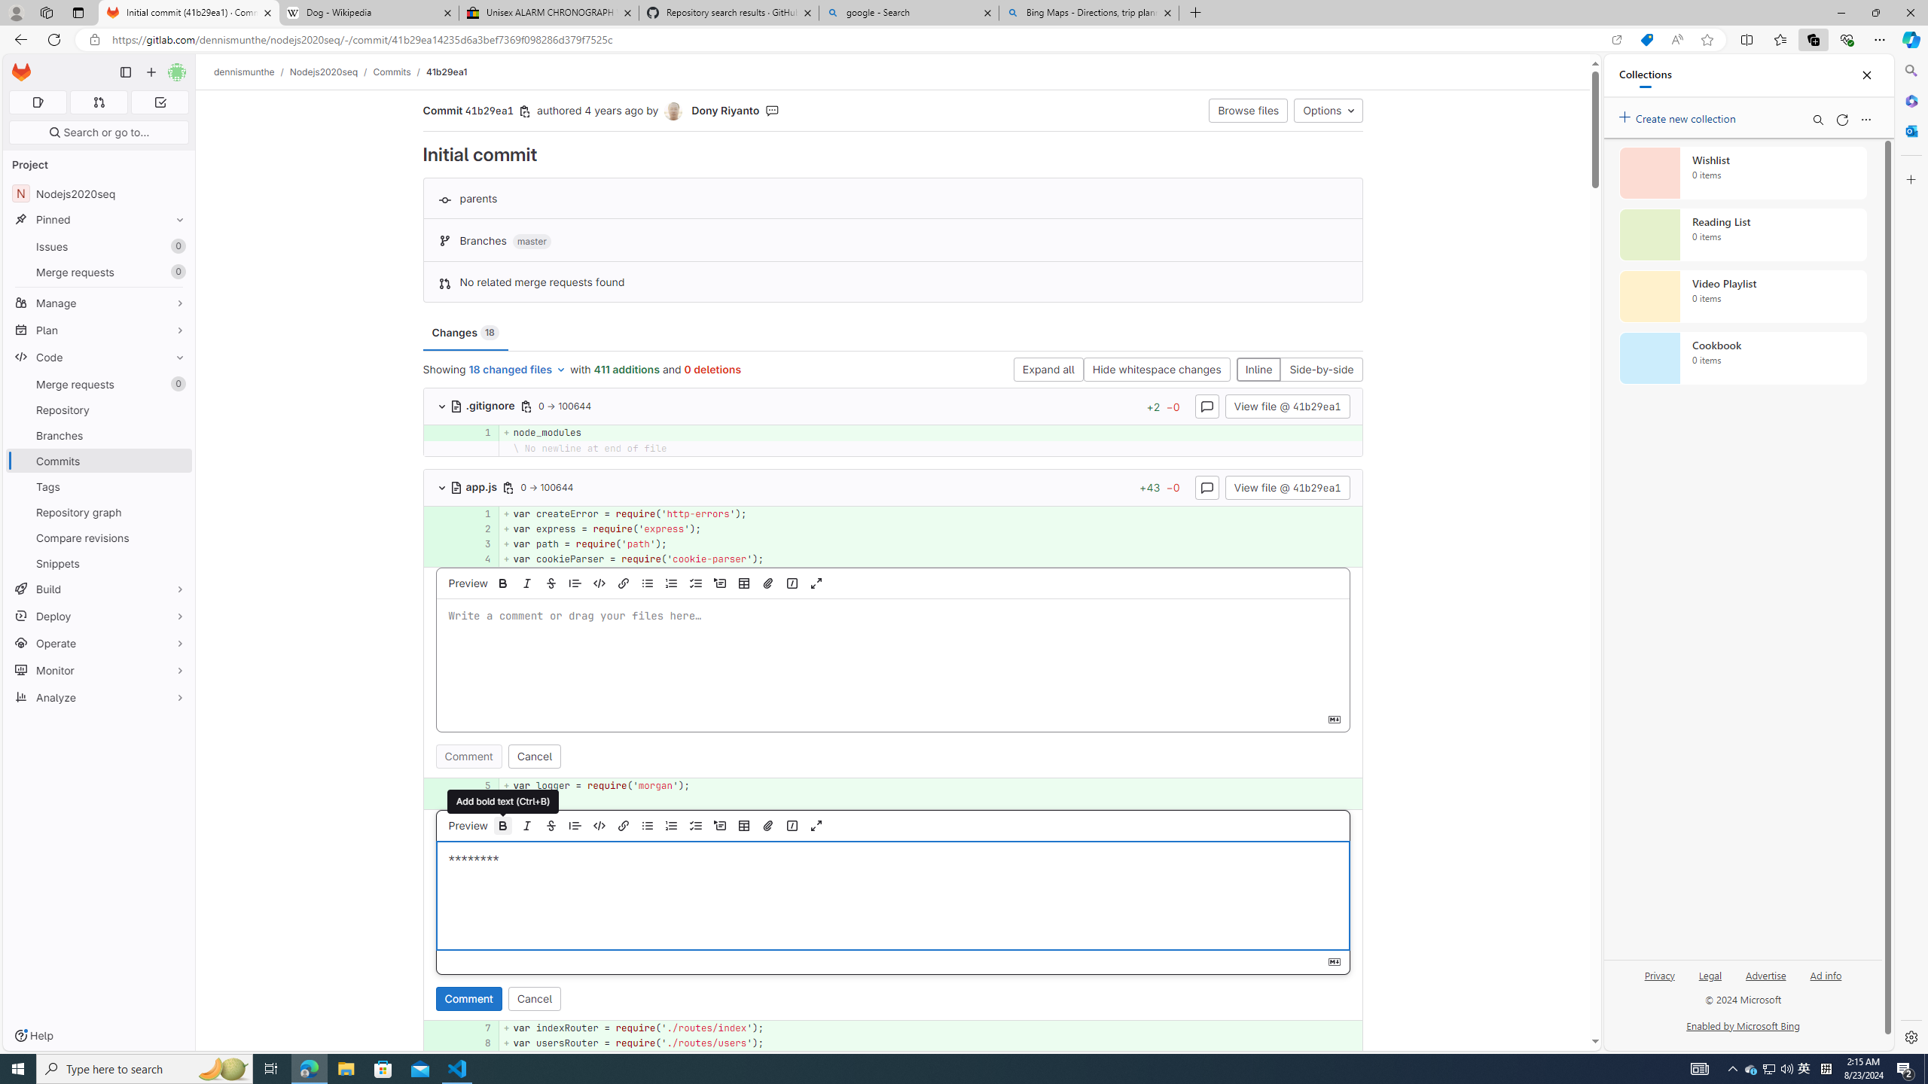 The image size is (1928, 1084). Describe the element at coordinates (160, 102) in the screenshot. I see `To-Do list 0` at that location.